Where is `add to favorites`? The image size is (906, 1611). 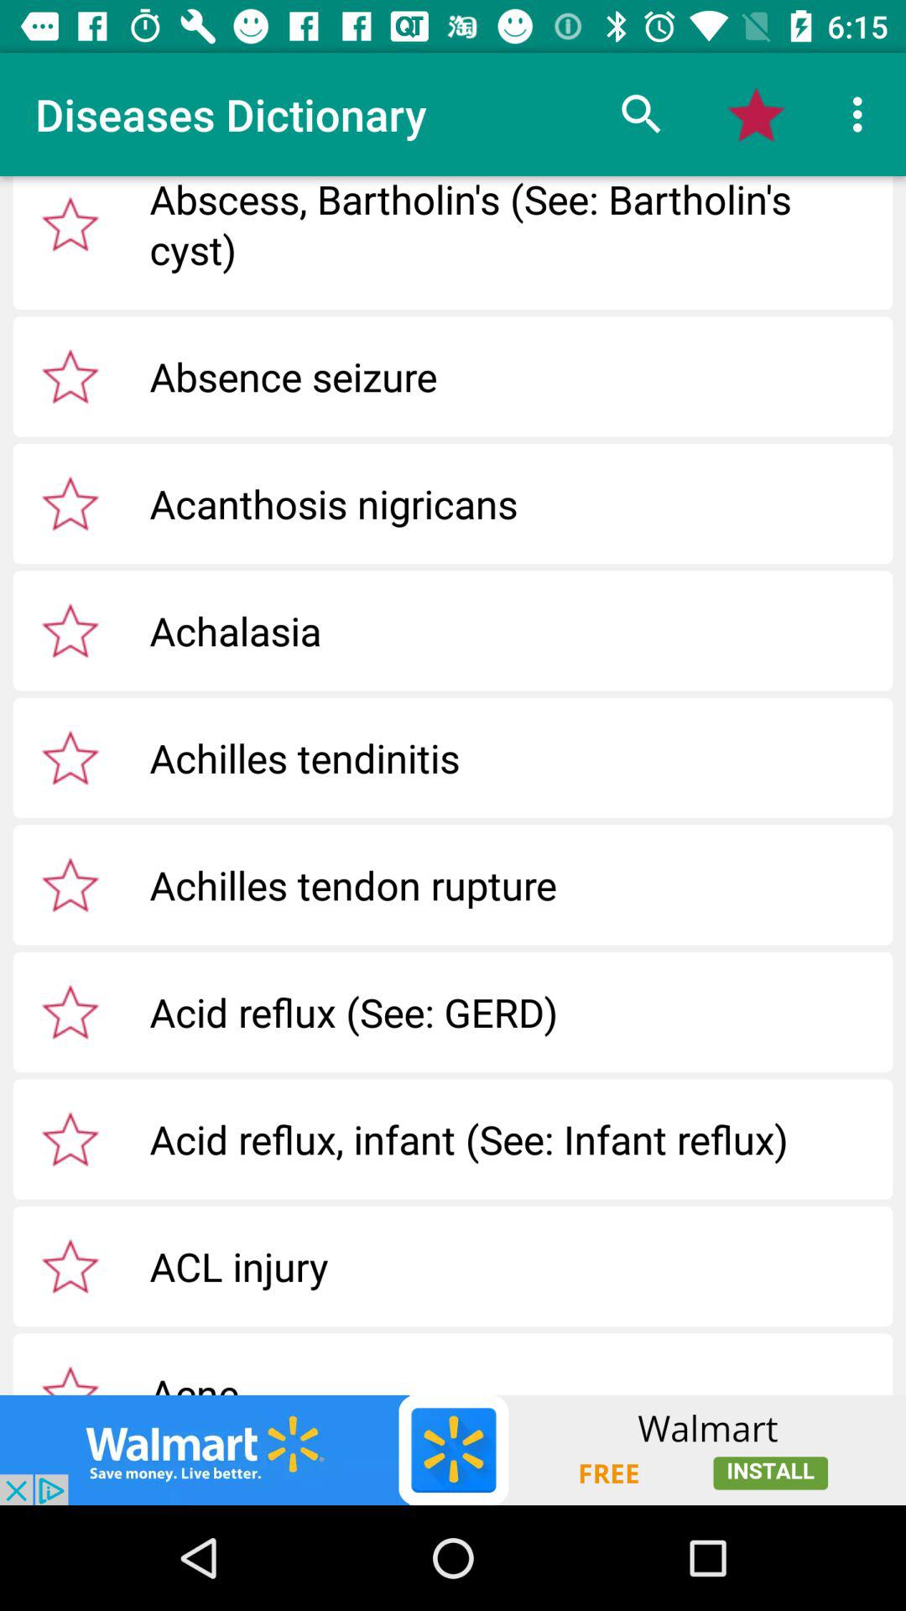 add to favorites is located at coordinates (70, 630).